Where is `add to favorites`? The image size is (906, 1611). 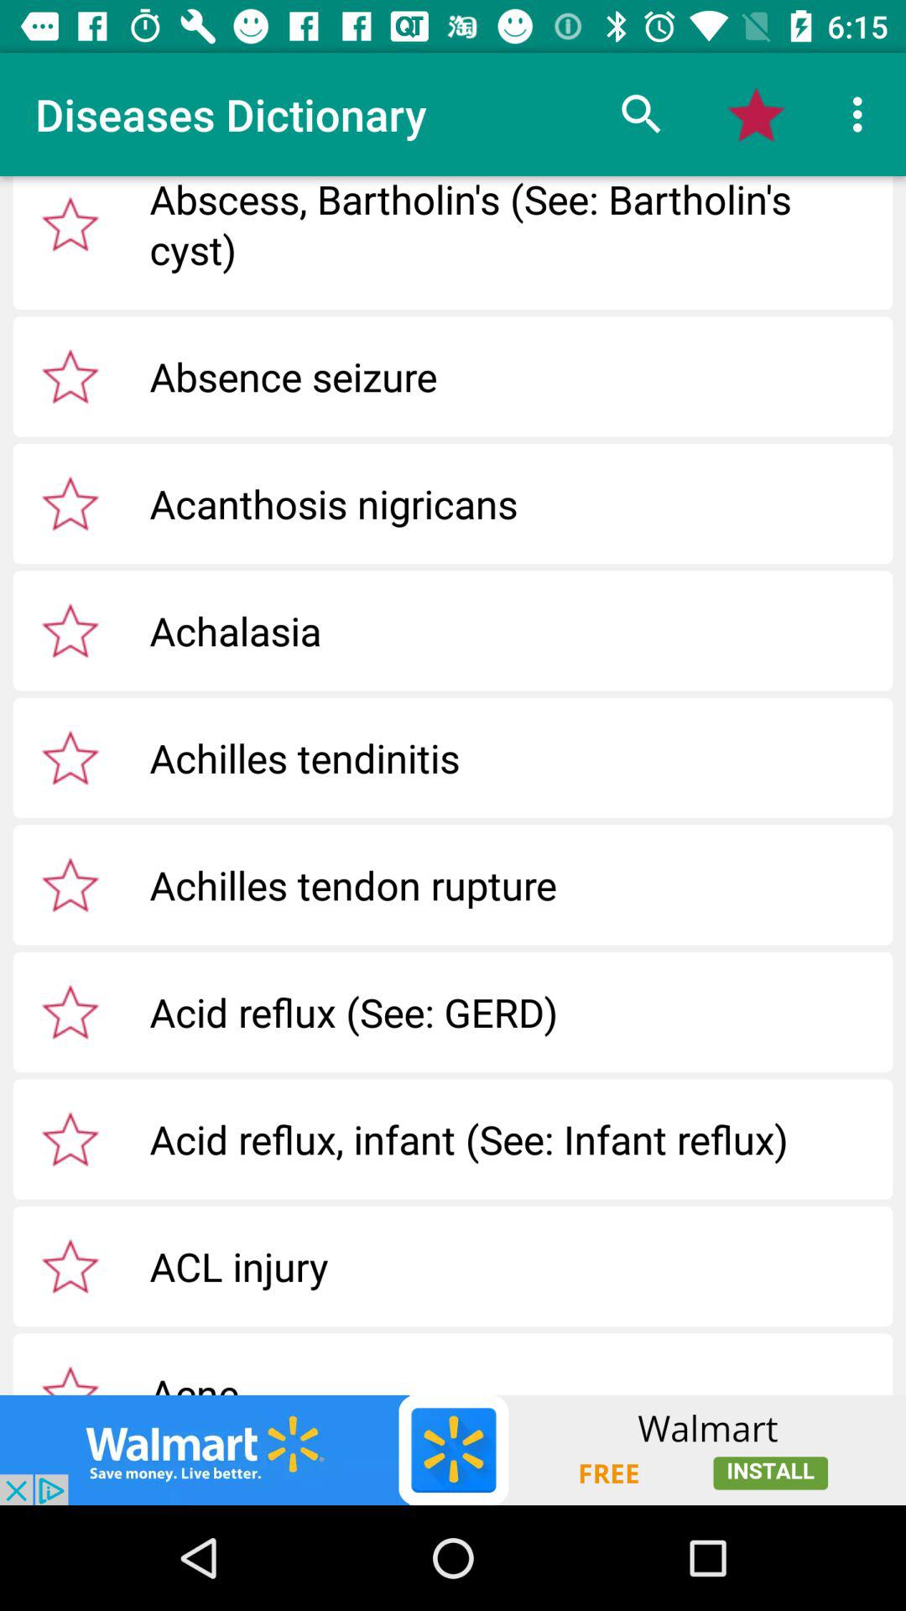 add to favorites is located at coordinates (70, 630).